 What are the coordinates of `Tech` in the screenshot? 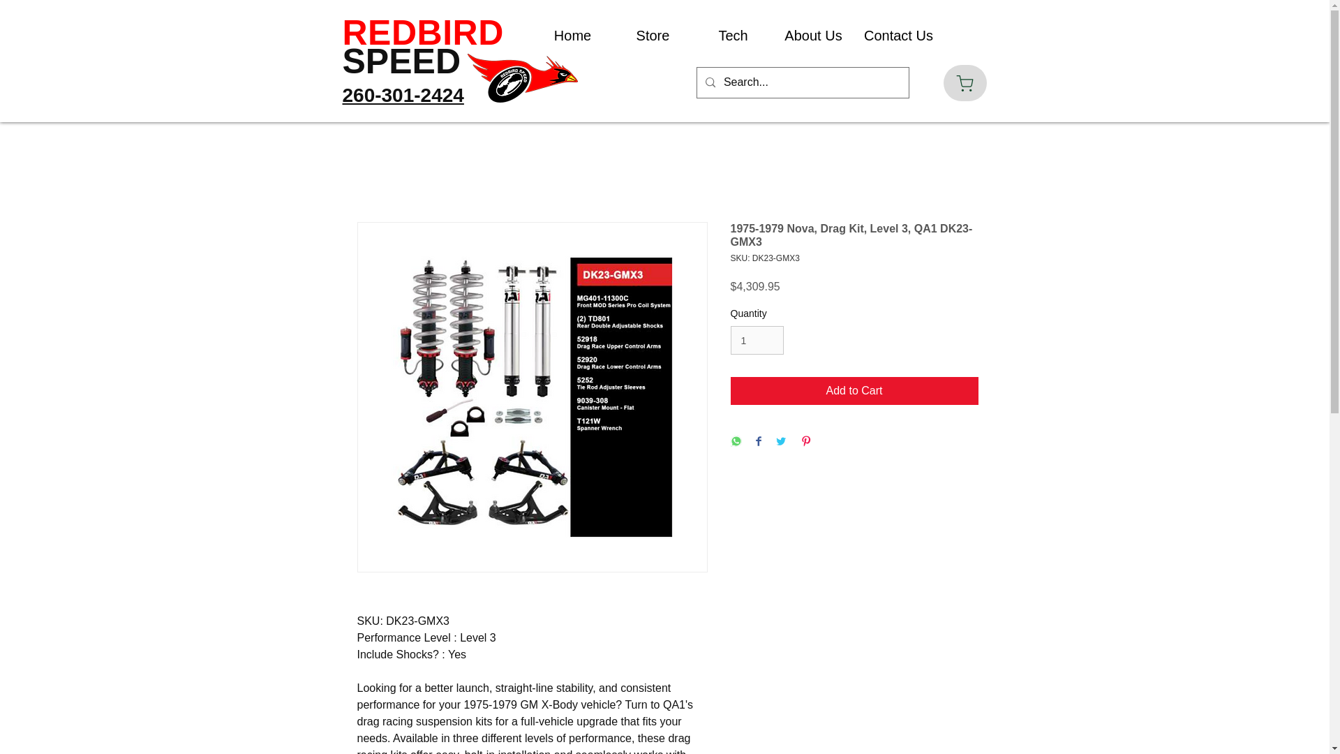 It's located at (733, 36).